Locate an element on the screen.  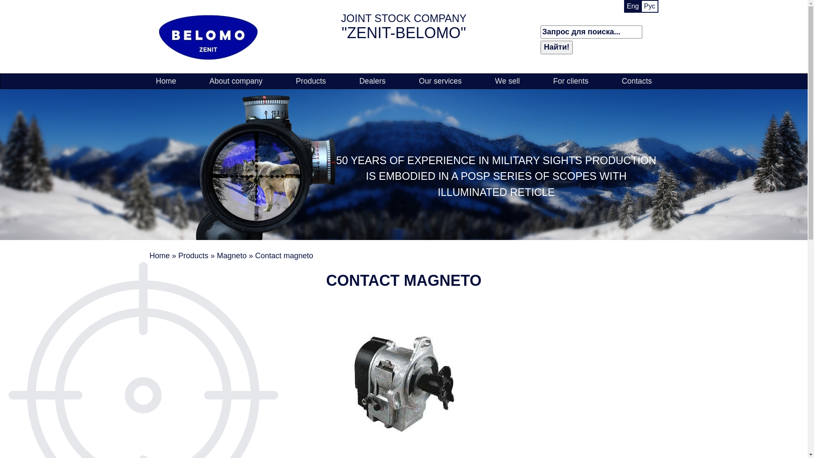
Our services is located at coordinates (440, 81).